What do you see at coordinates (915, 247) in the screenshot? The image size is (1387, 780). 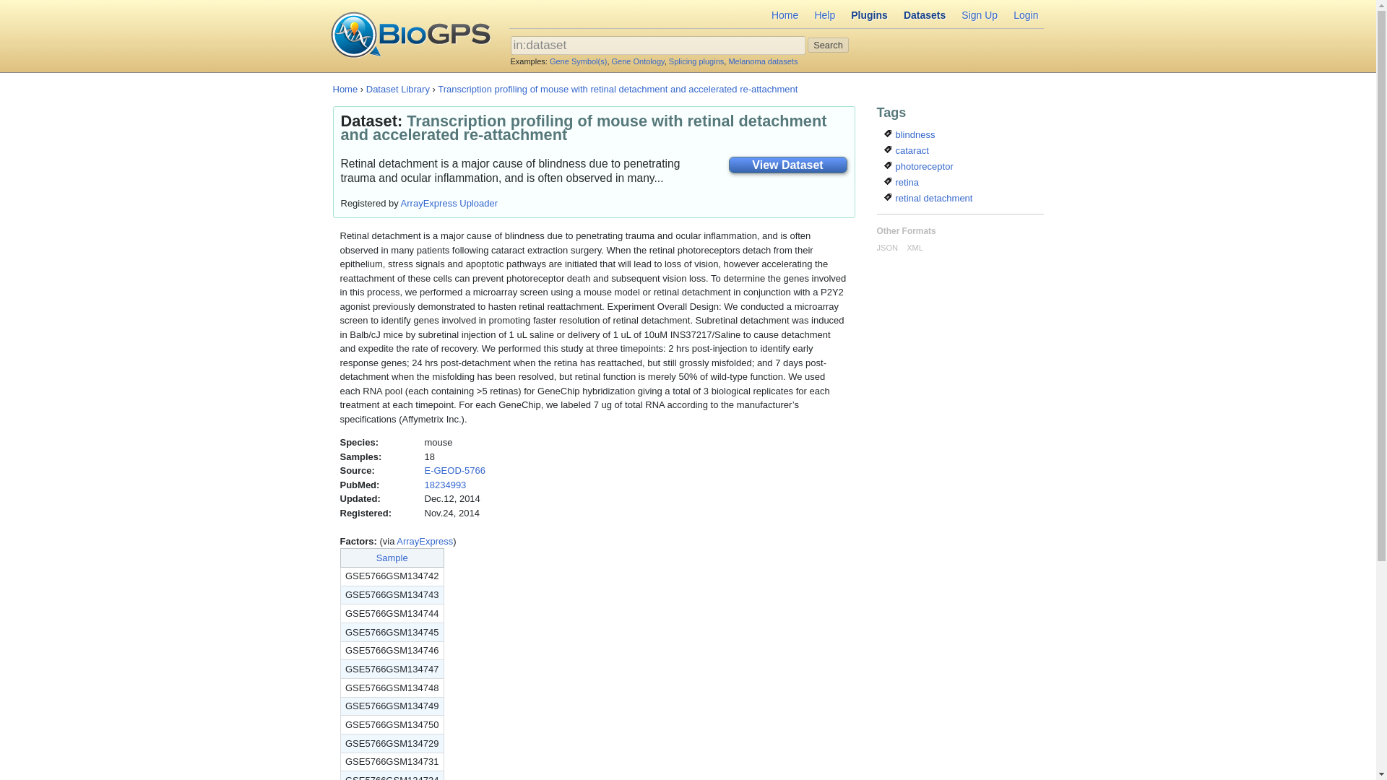 I see `XML` at bounding box center [915, 247].